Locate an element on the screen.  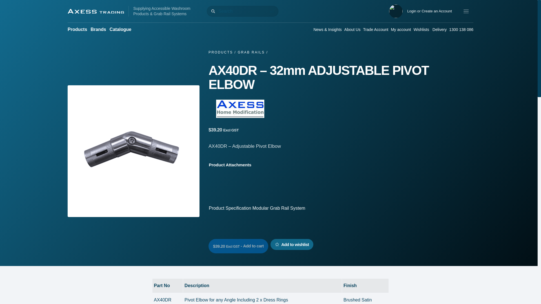
Menu is located at coordinates (466, 11).